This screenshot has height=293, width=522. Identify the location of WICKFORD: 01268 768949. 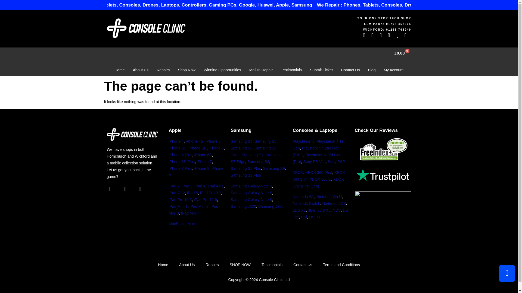
(336, 30).